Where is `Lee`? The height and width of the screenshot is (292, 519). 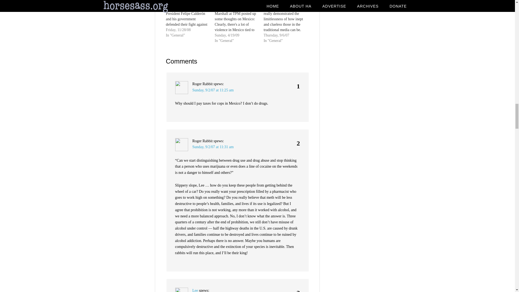 Lee is located at coordinates (195, 290).